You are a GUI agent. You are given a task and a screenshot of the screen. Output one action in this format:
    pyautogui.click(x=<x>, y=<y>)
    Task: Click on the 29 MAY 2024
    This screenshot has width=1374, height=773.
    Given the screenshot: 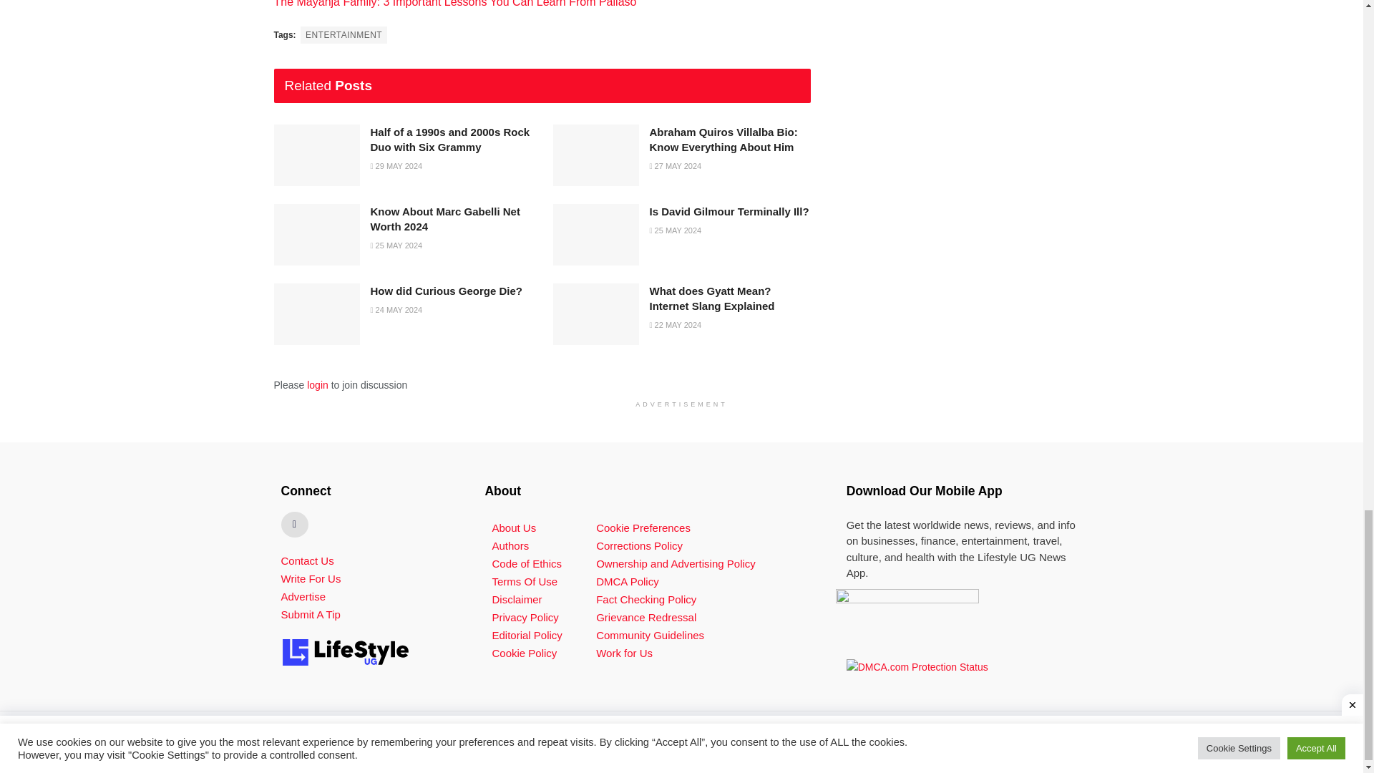 What is the action you would take?
    pyautogui.click(x=396, y=165)
    